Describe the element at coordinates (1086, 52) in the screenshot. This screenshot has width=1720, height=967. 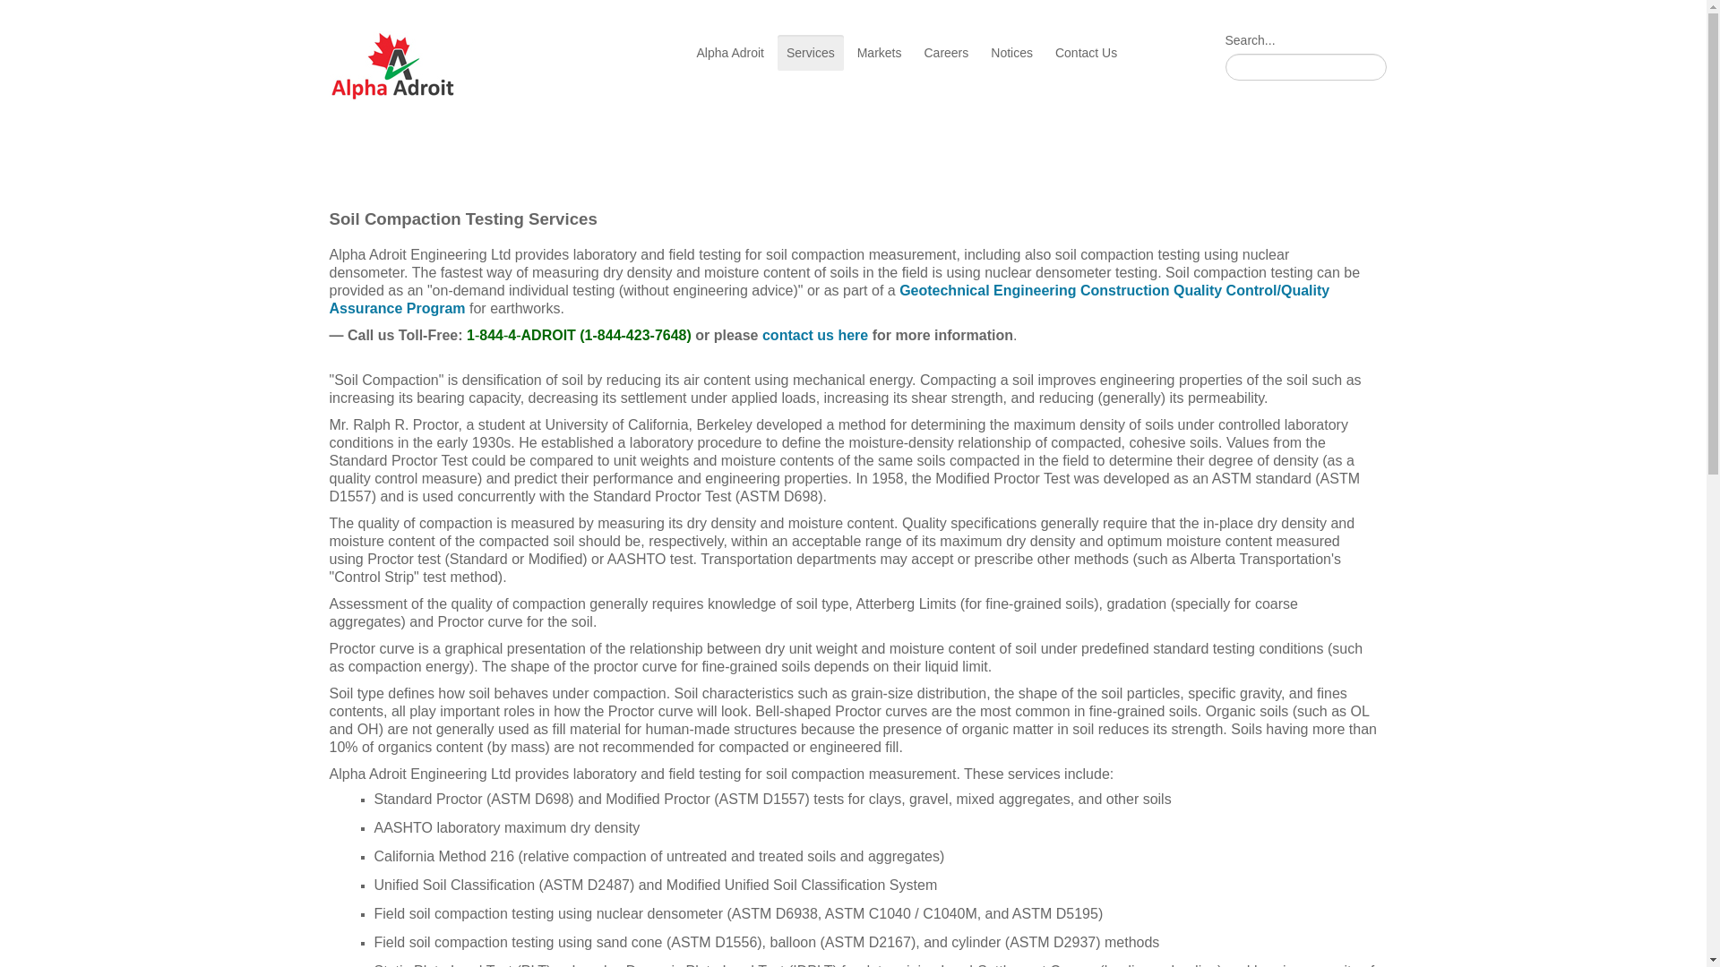
I see `Contact Us` at that location.